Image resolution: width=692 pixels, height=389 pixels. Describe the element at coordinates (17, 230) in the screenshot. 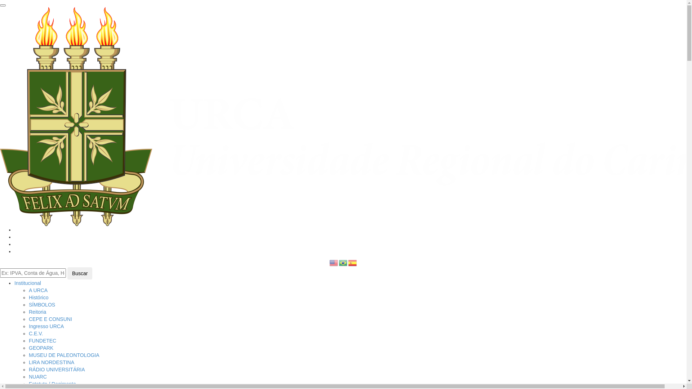

I see `Fonte tamanho normal` at that location.